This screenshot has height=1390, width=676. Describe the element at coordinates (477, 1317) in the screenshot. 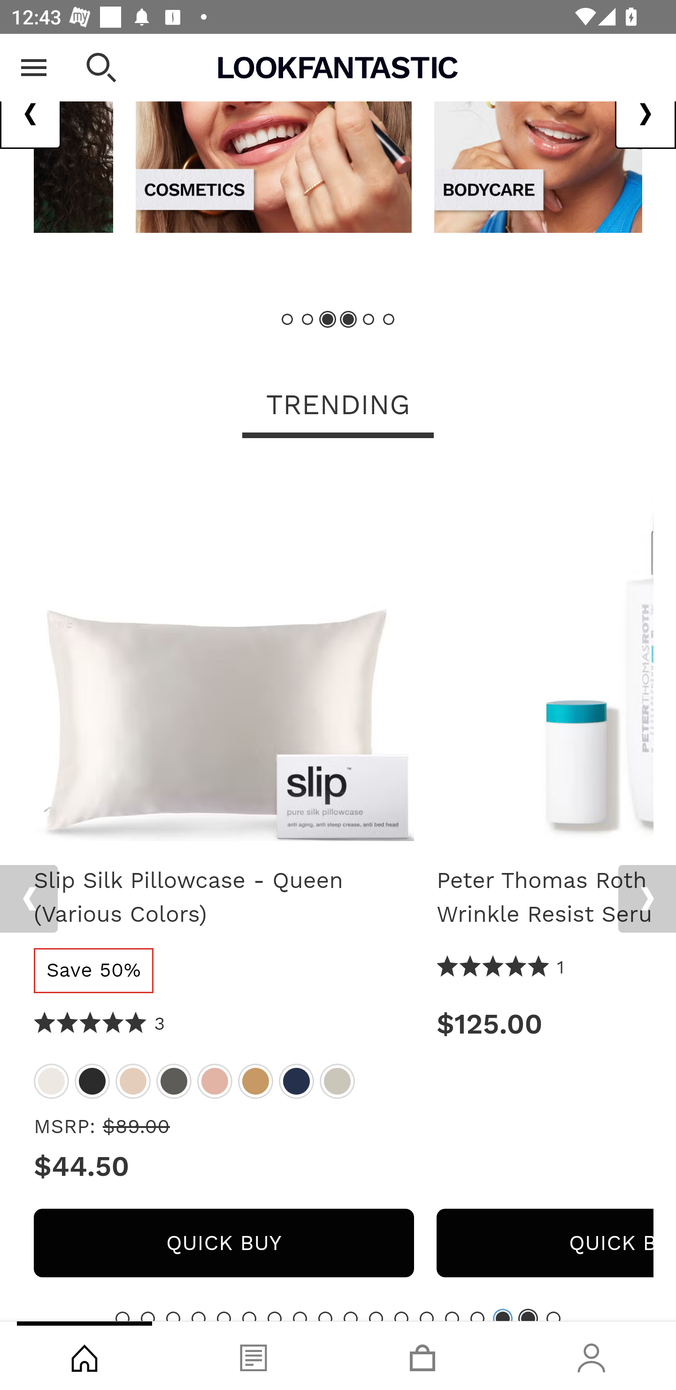

I see `Slide 15` at that location.